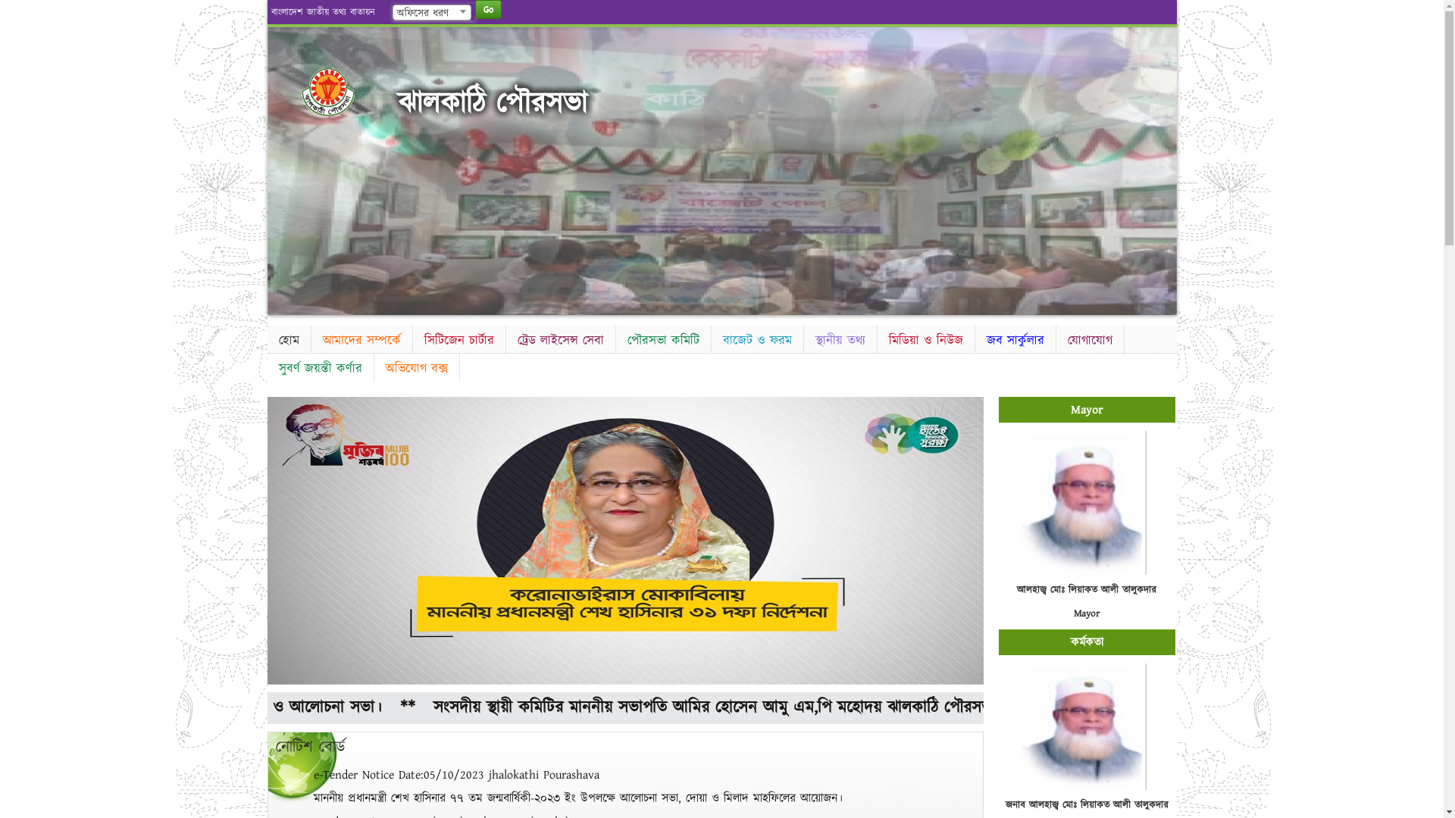  What do you see at coordinates (1162, 167) in the screenshot?
I see `Next` at bounding box center [1162, 167].